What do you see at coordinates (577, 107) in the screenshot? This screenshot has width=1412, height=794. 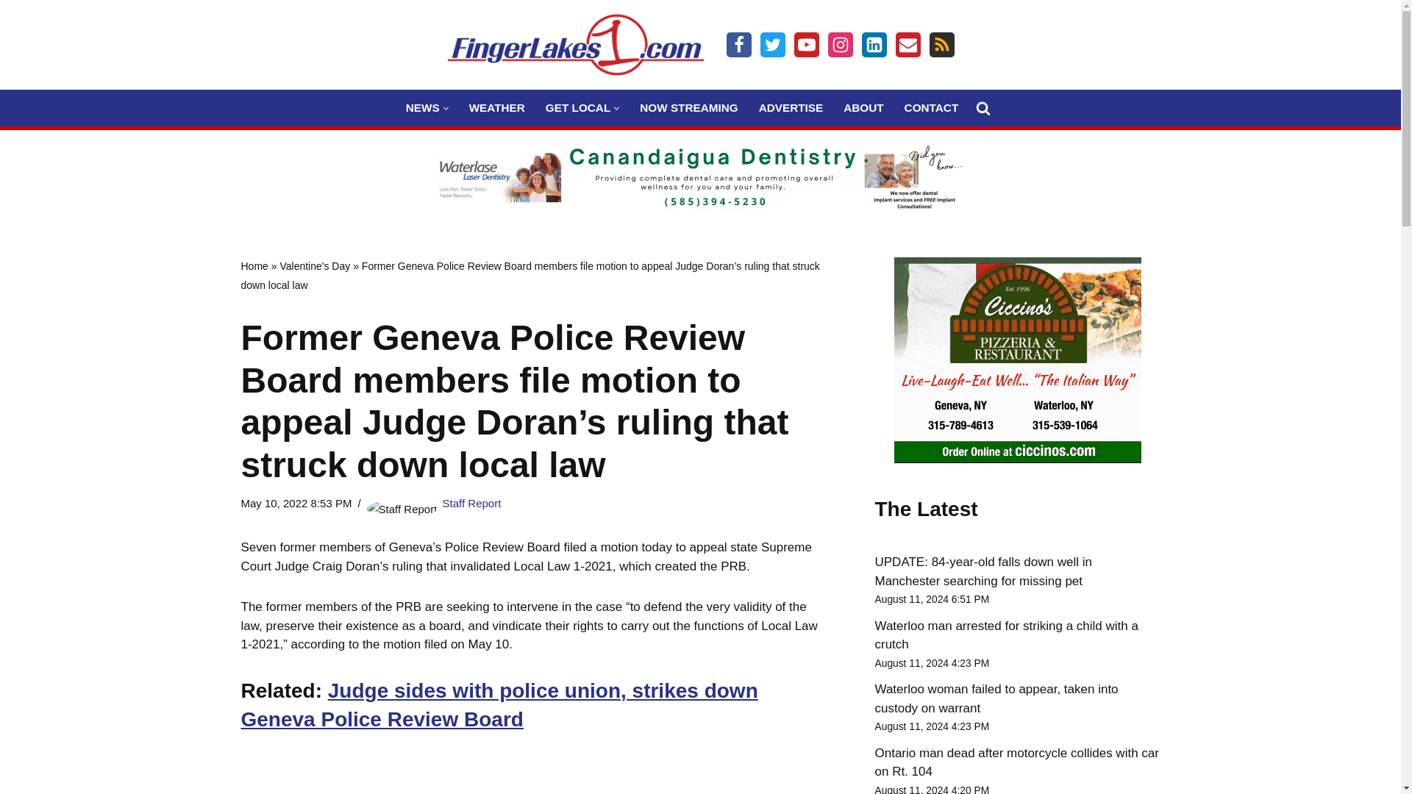 I see `GET LOCAL` at bounding box center [577, 107].